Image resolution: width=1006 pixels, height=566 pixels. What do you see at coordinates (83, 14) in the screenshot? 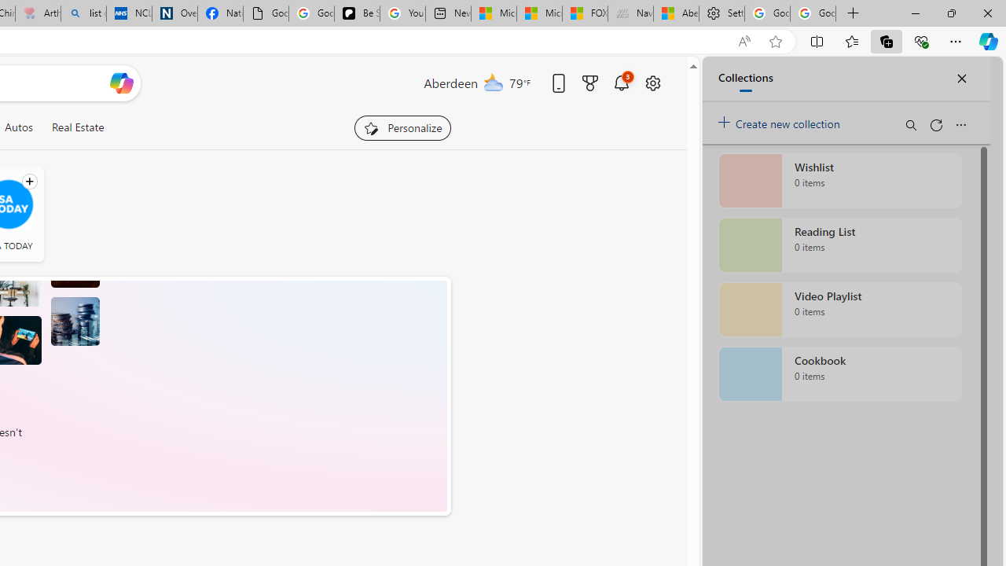
I see `list of asthma inhalers uk - Search` at bounding box center [83, 14].